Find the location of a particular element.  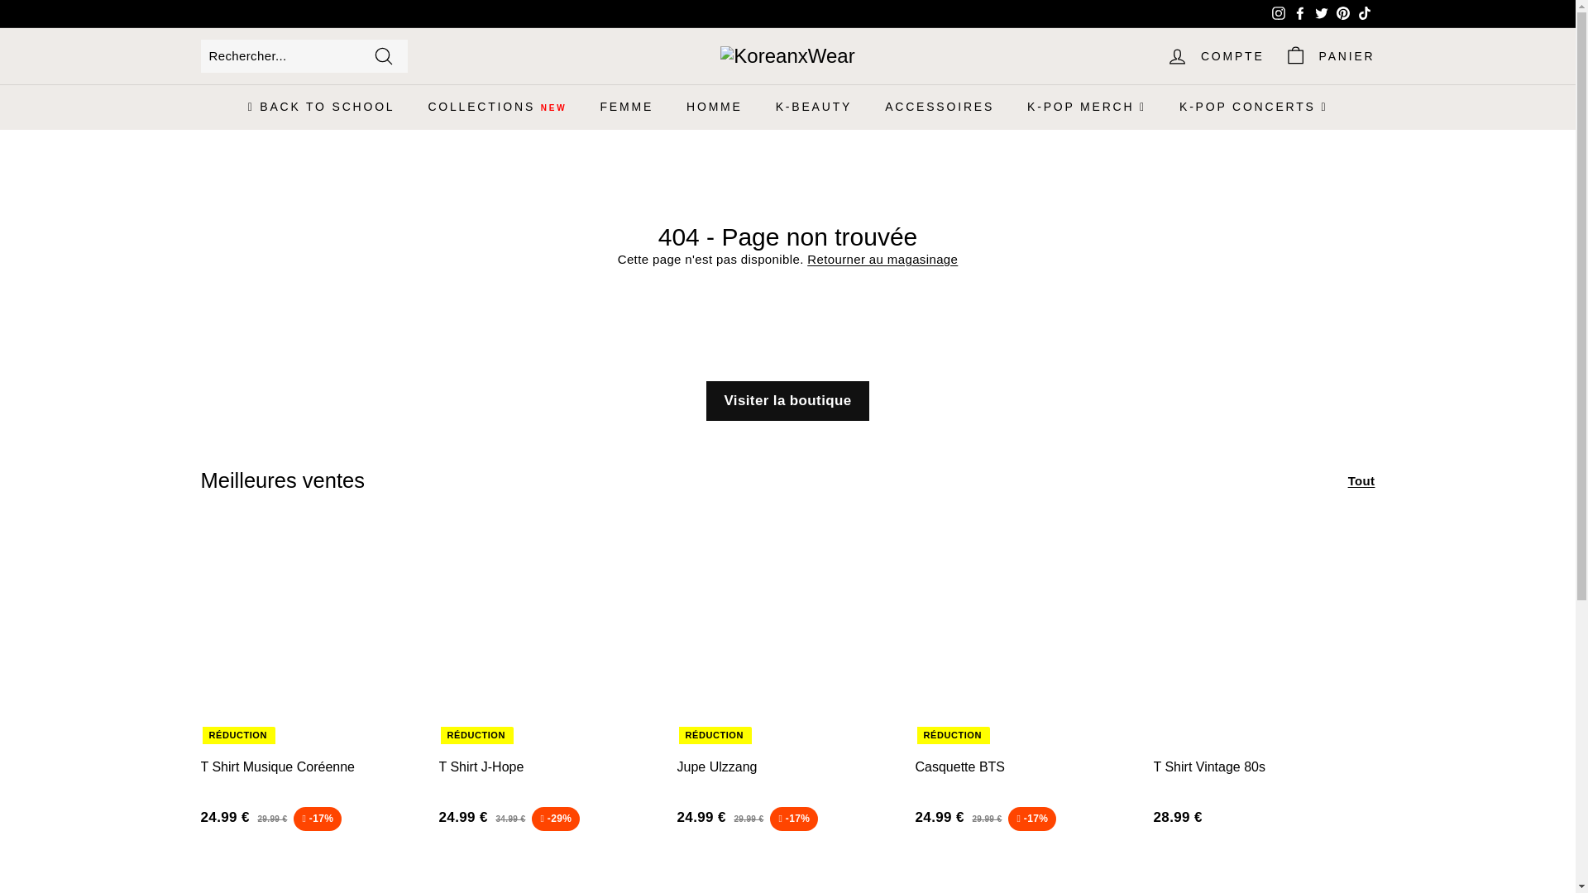

COLLECTIONS NEW is located at coordinates (496, 106).